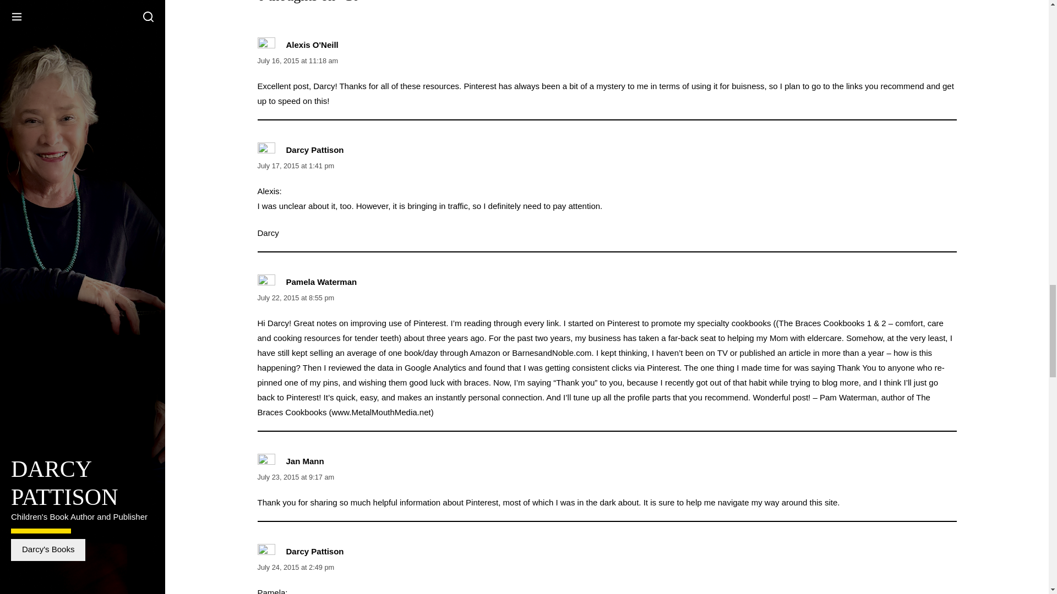 The image size is (1057, 594). Describe the element at coordinates (305, 461) in the screenshot. I see `Jan Mann` at that location.